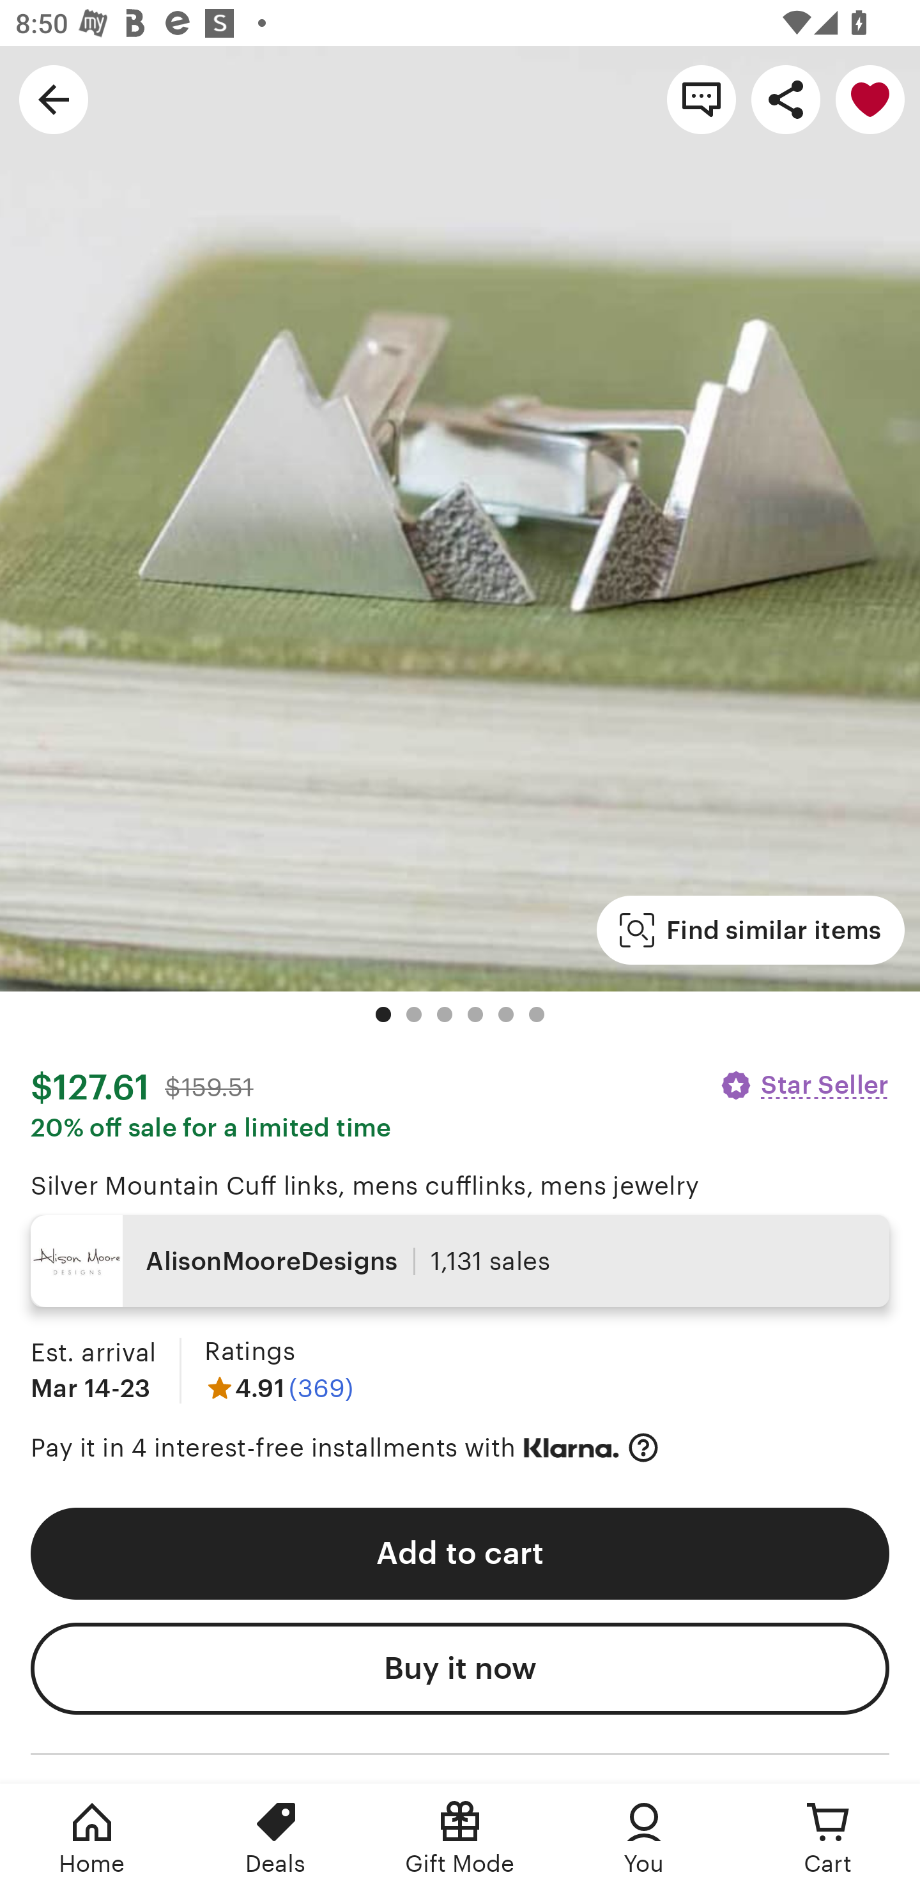  What do you see at coordinates (460, 1554) in the screenshot?
I see `Add to cart` at bounding box center [460, 1554].